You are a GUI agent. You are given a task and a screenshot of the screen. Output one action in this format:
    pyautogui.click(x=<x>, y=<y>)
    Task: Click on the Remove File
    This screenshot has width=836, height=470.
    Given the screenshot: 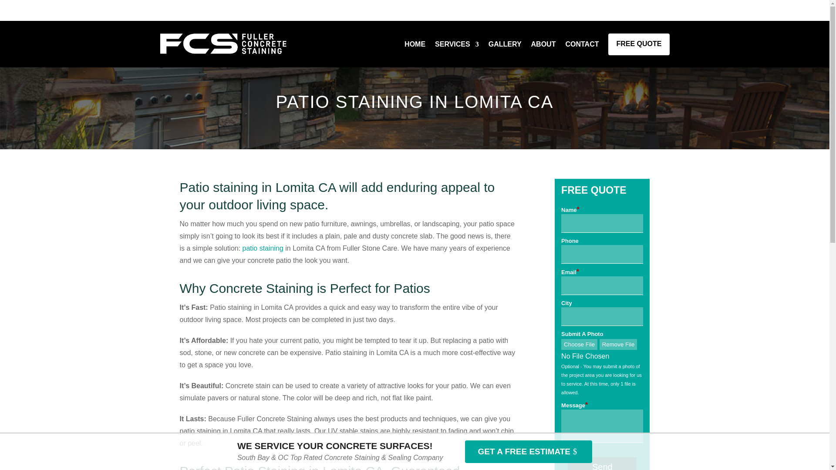 What is the action you would take?
    pyautogui.click(x=618, y=344)
    